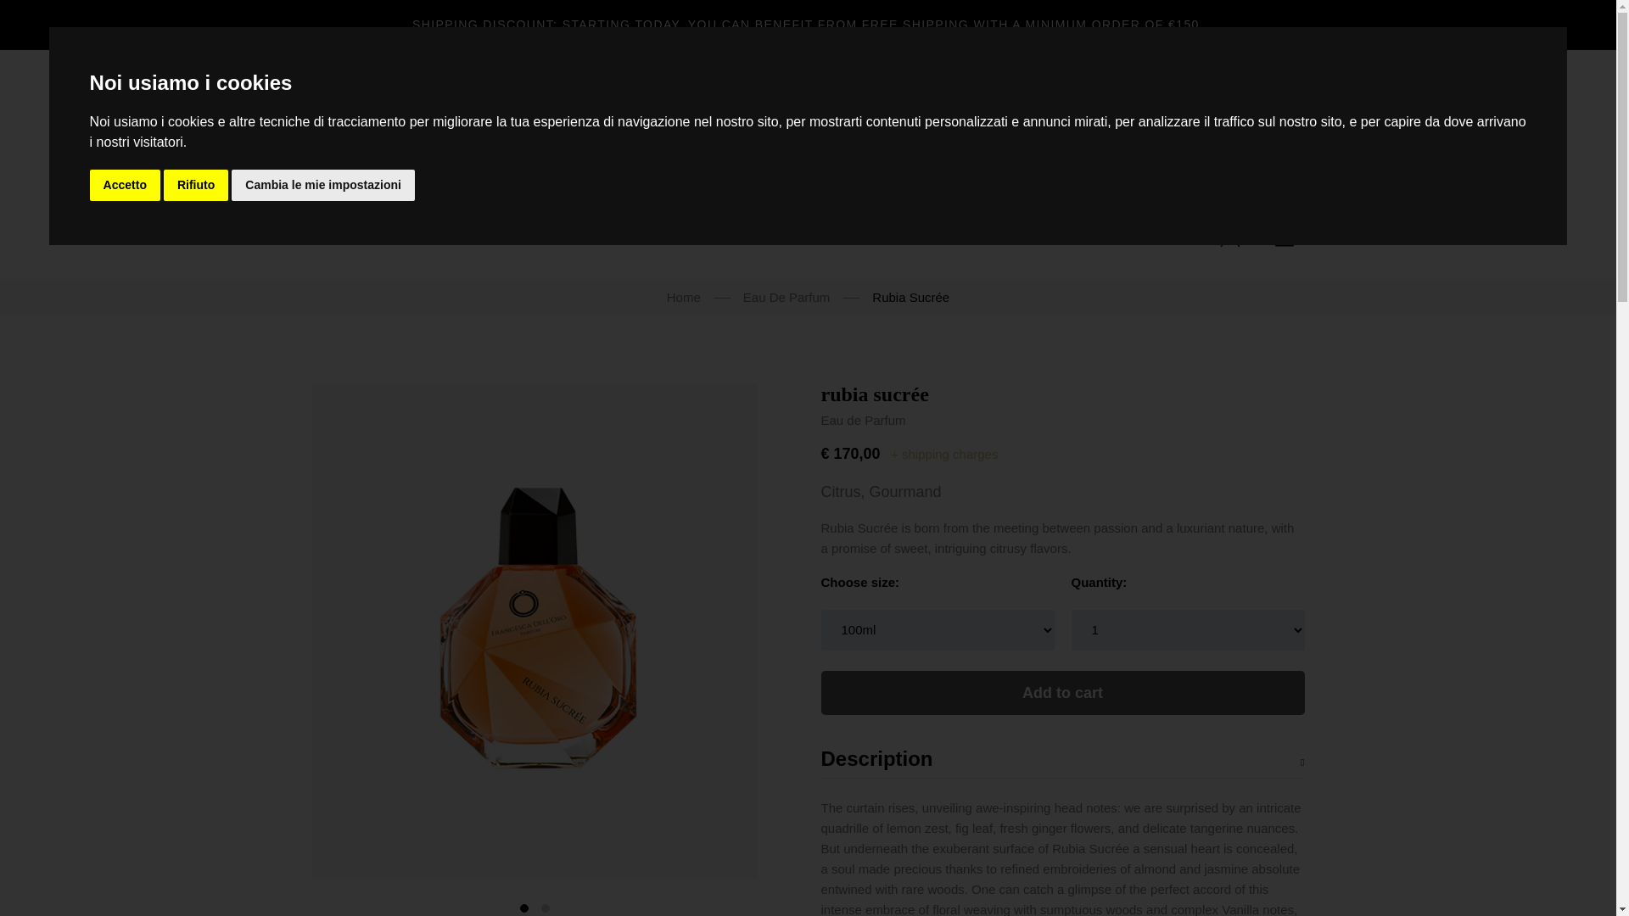 This screenshot has width=1629, height=916. What do you see at coordinates (421, 236) in the screenshot?
I see `About` at bounding box center [421, 236].